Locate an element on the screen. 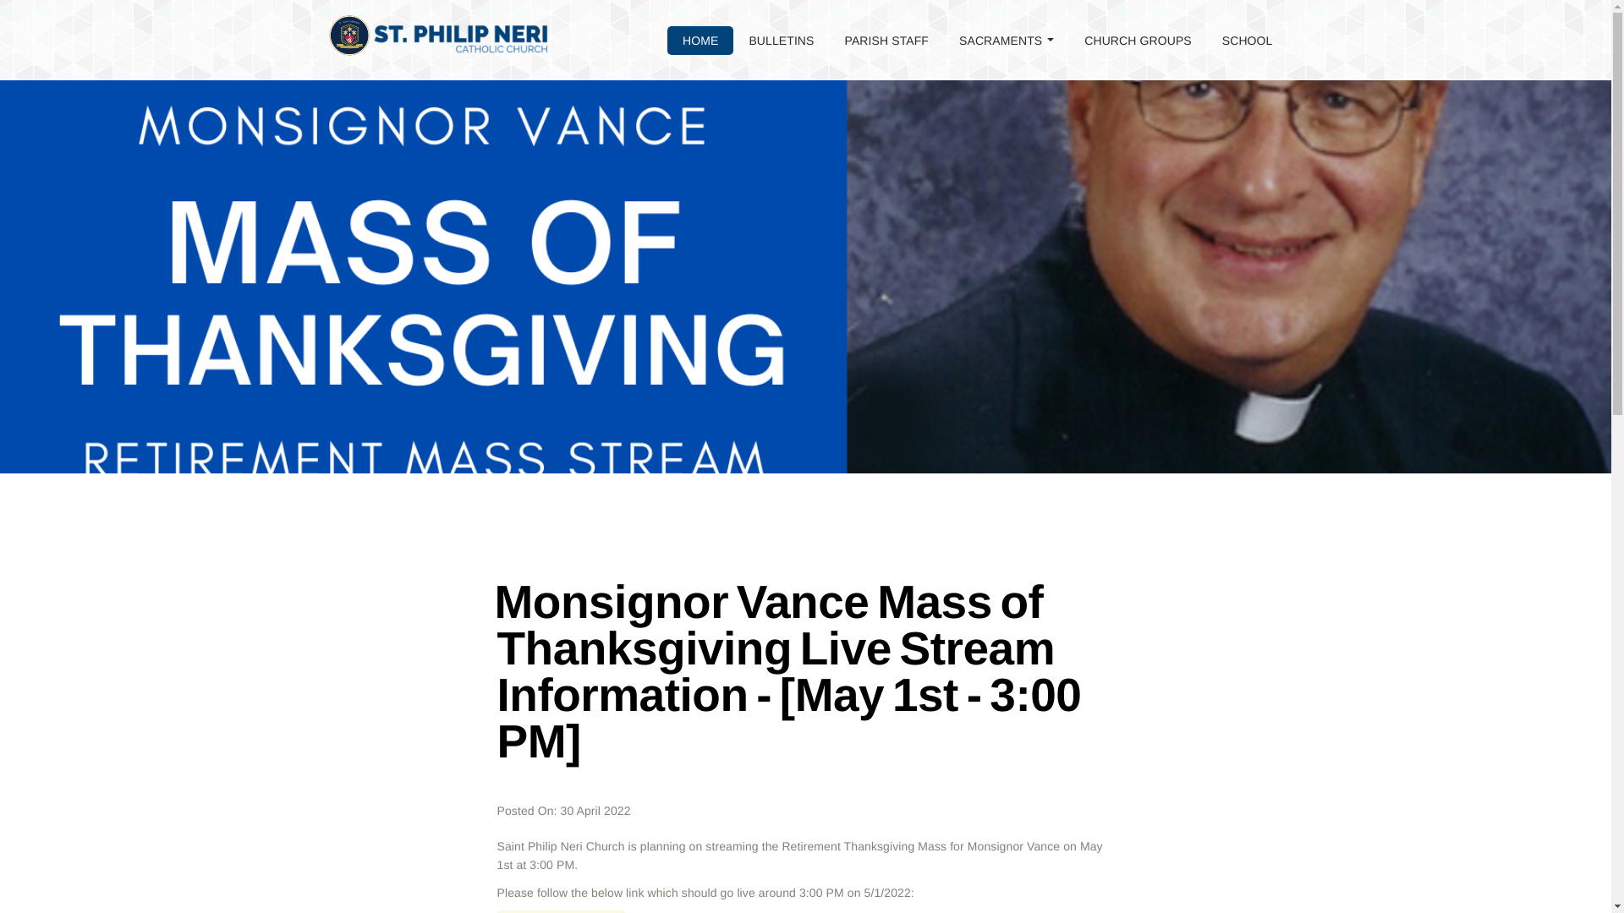 Image resolution: width=1624 pixels, height=913 pixels. HOME is located at coordinates (700, 41).